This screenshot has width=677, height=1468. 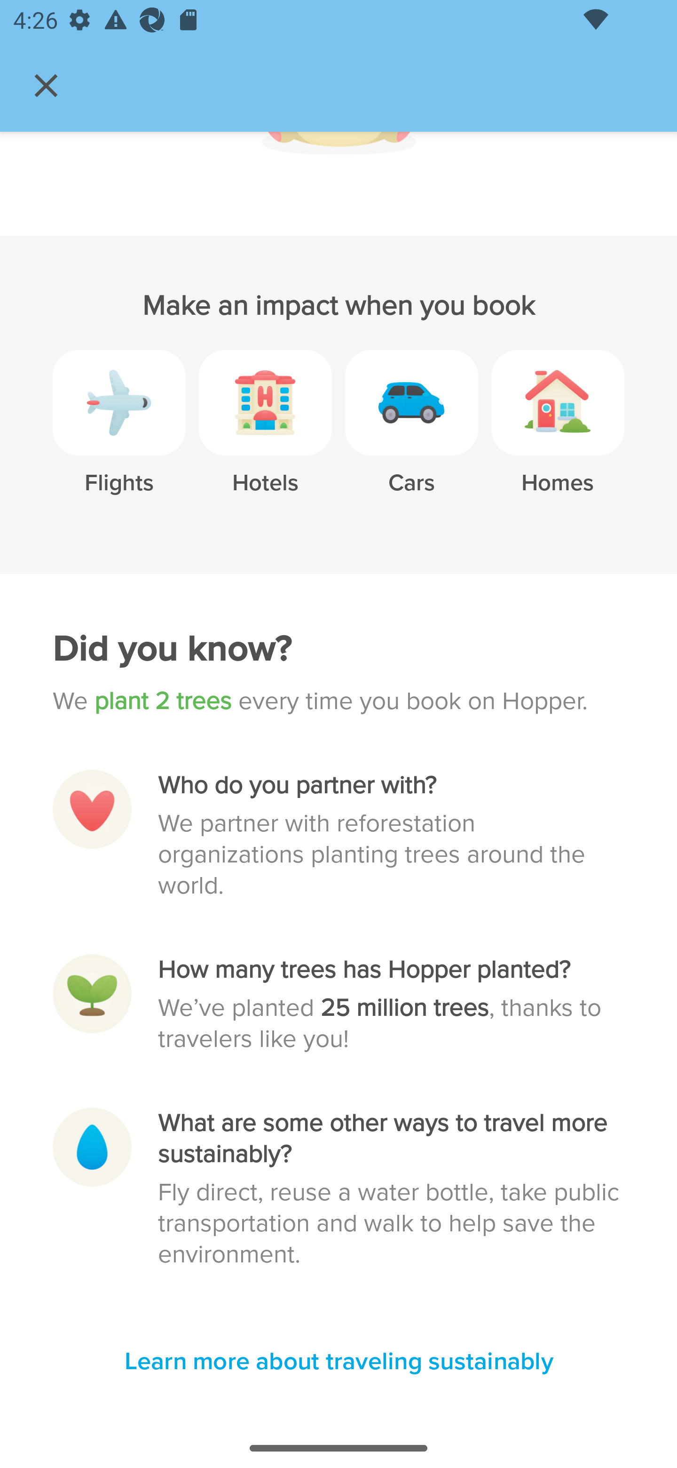 What do you see at coordinates (46, 86) in the screenshot?
I see `Navigate up` at bounding box center [46, 86].